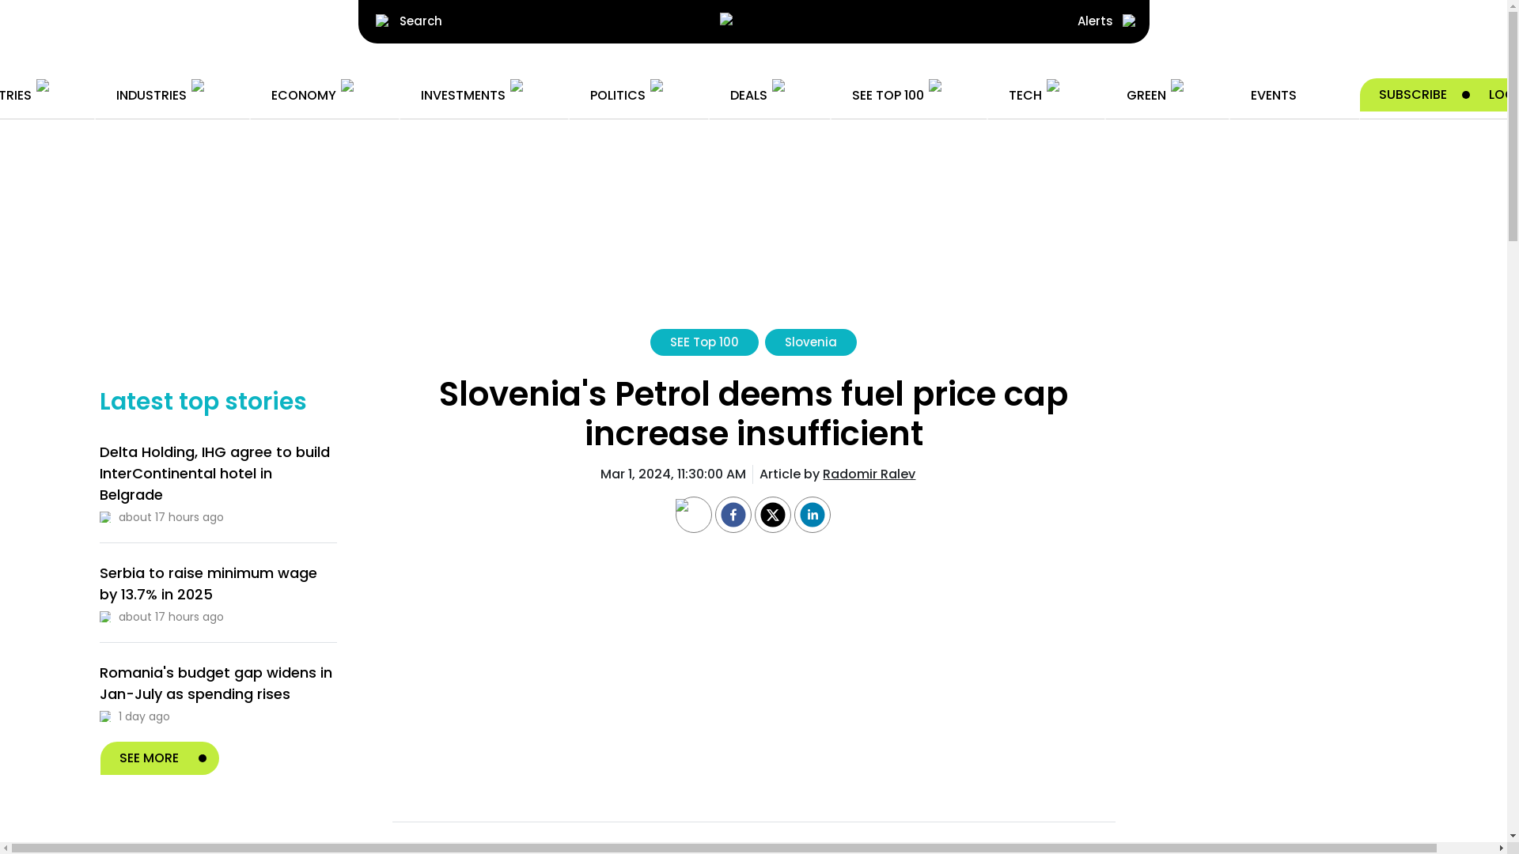 Image resolution: width=1519 pixels, height=854 pixels. Describe the element at coordinates (36, 95) in the screenshot. I see `COUNTRIES` at that location.